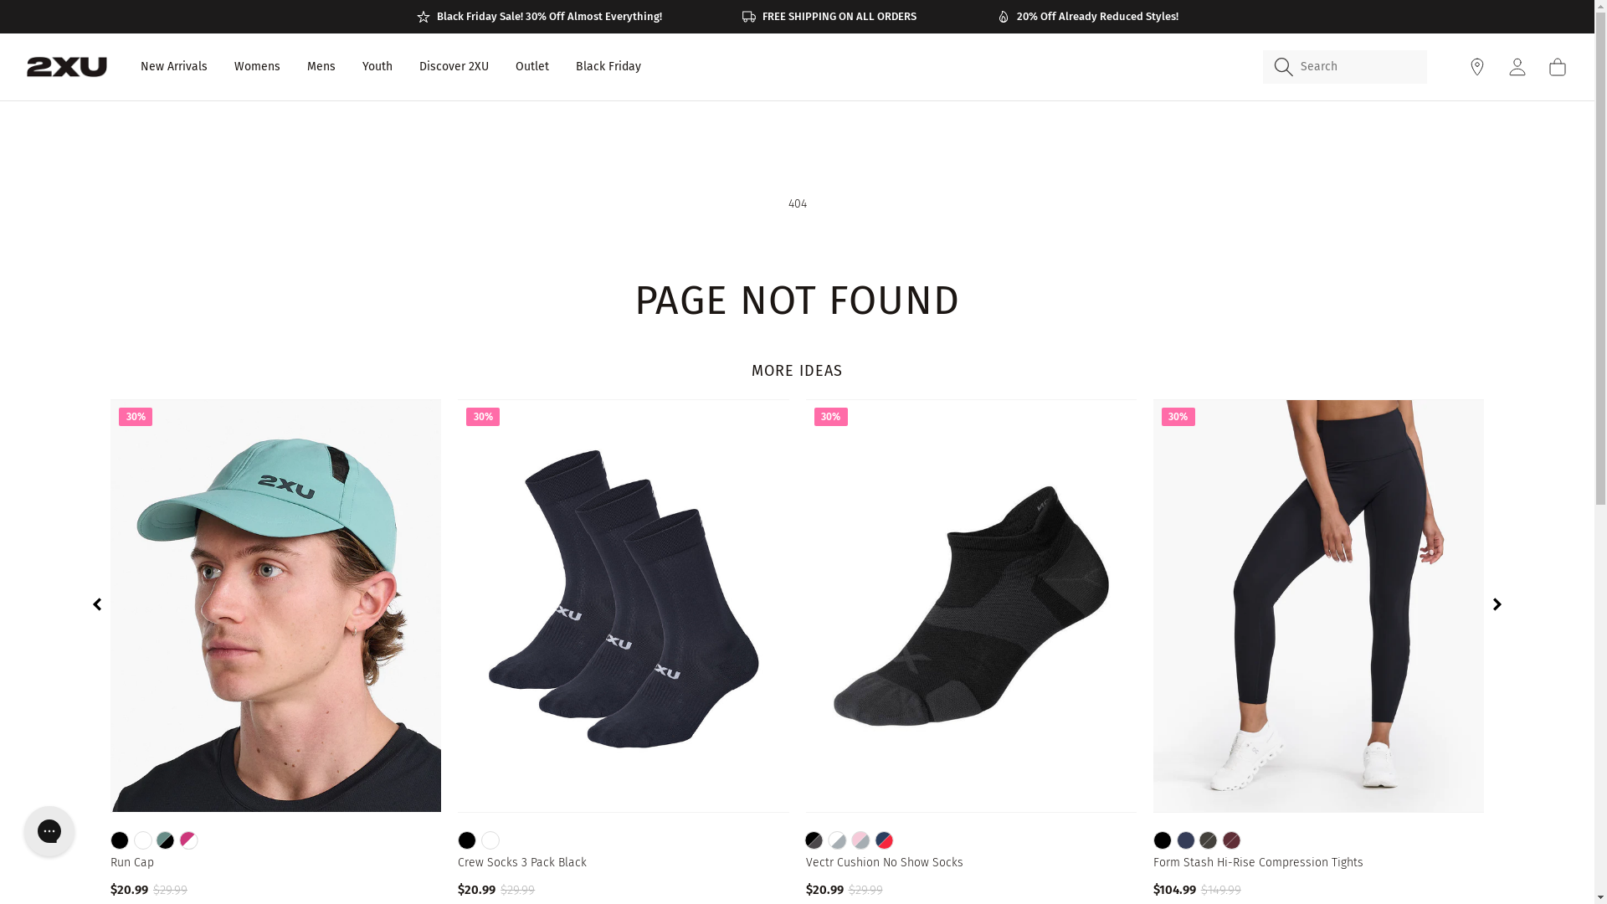 This screenshot has width=1607, height=904. I want to click on Outlet, so click(532, 67).